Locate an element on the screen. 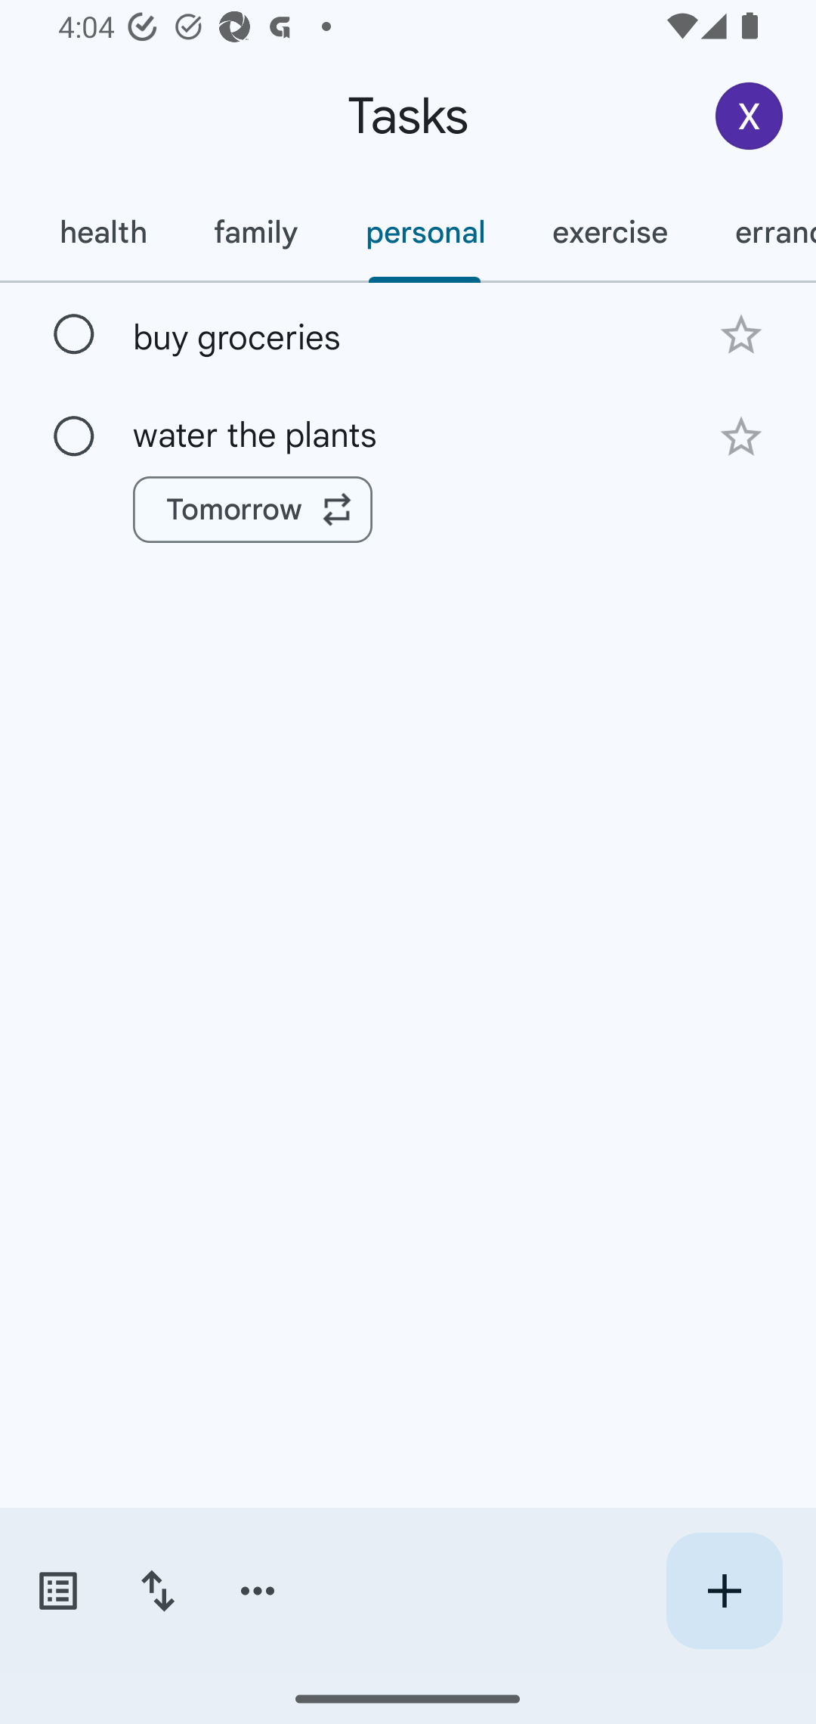  More options is located at coordinates (258, 1591).